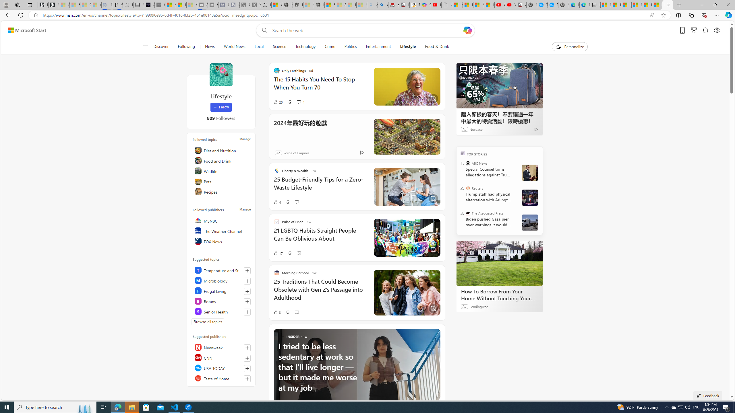  What do you see at coordinates (222, 368) in the screenshot?
I see `USA TODAY` at bounding box center [222, 368].